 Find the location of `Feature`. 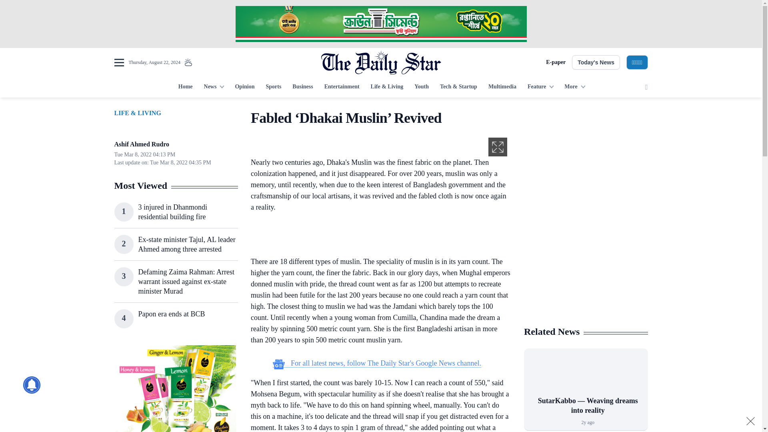

Feature is located at coordinates (540, 87).